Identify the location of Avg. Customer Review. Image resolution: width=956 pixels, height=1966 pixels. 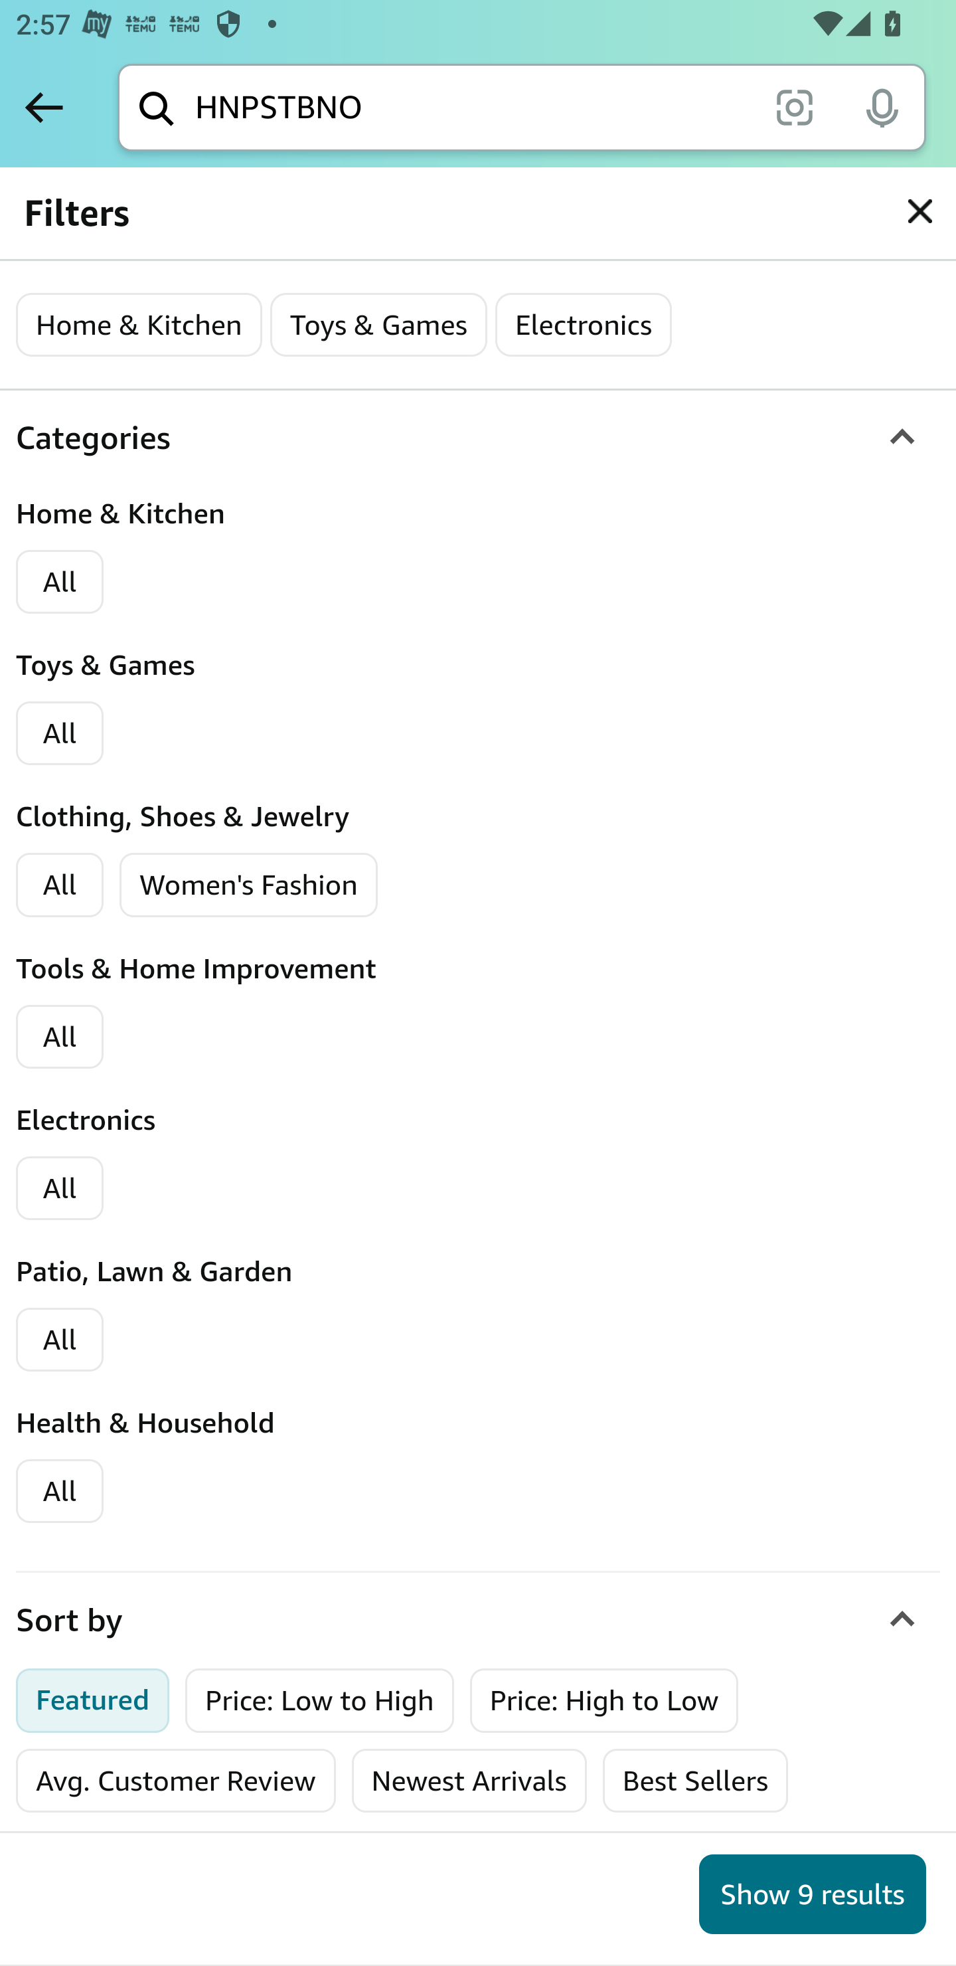
(176, 1780).